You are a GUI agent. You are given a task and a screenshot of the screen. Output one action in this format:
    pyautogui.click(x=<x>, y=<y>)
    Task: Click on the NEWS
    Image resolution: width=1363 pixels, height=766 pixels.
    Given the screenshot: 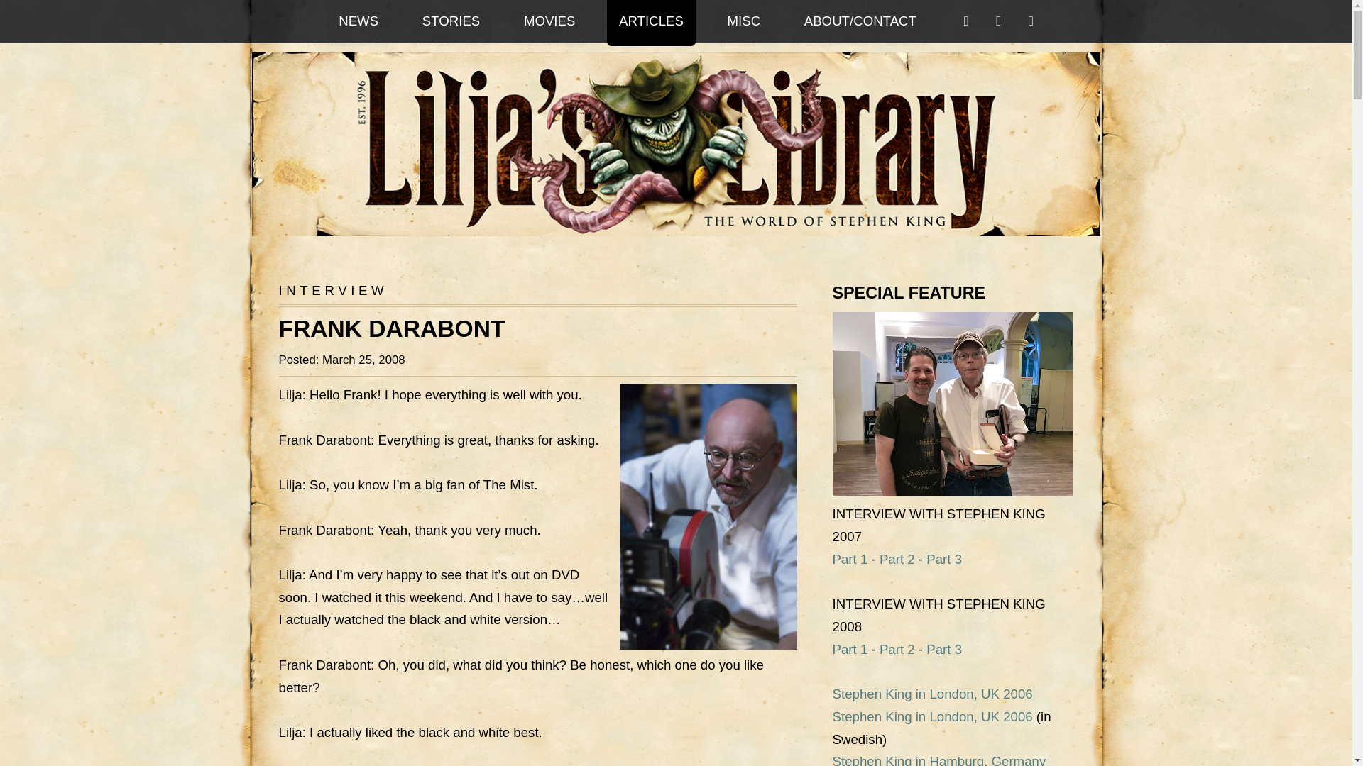 What is the action you would take?
    pyautogui.click(x=358, y=23)
    